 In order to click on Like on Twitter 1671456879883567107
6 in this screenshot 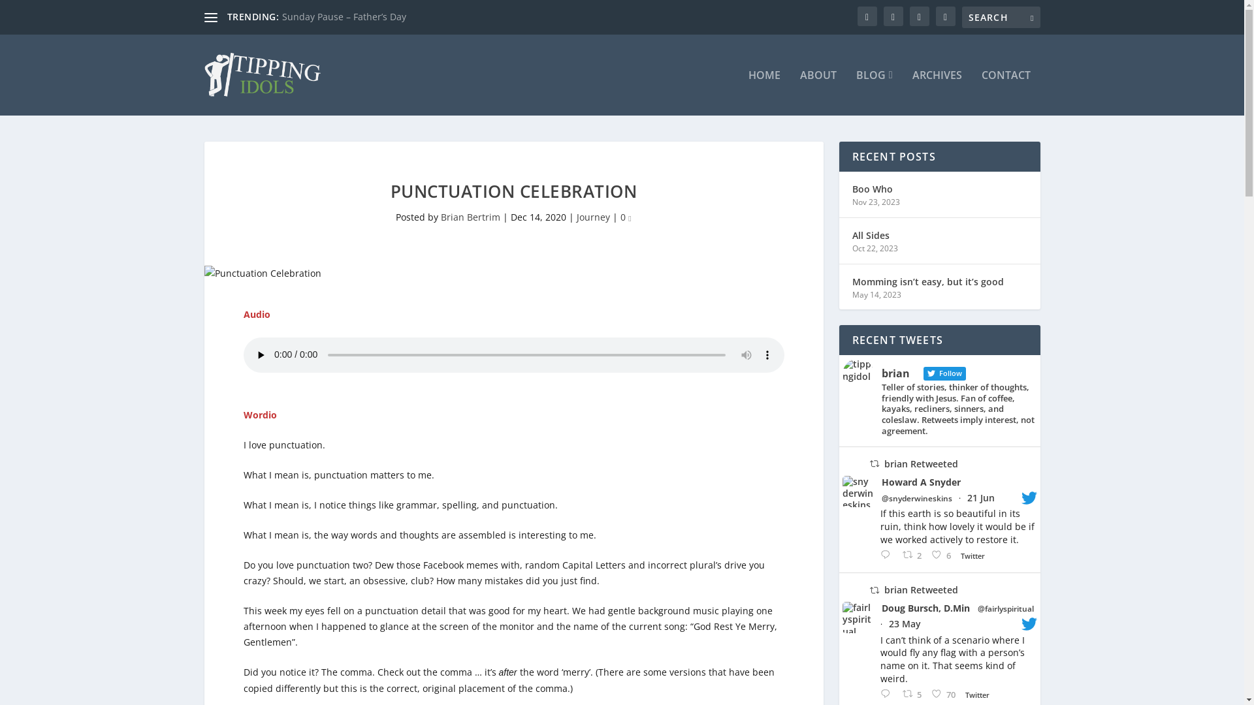, I will do `click(942, 555)`.